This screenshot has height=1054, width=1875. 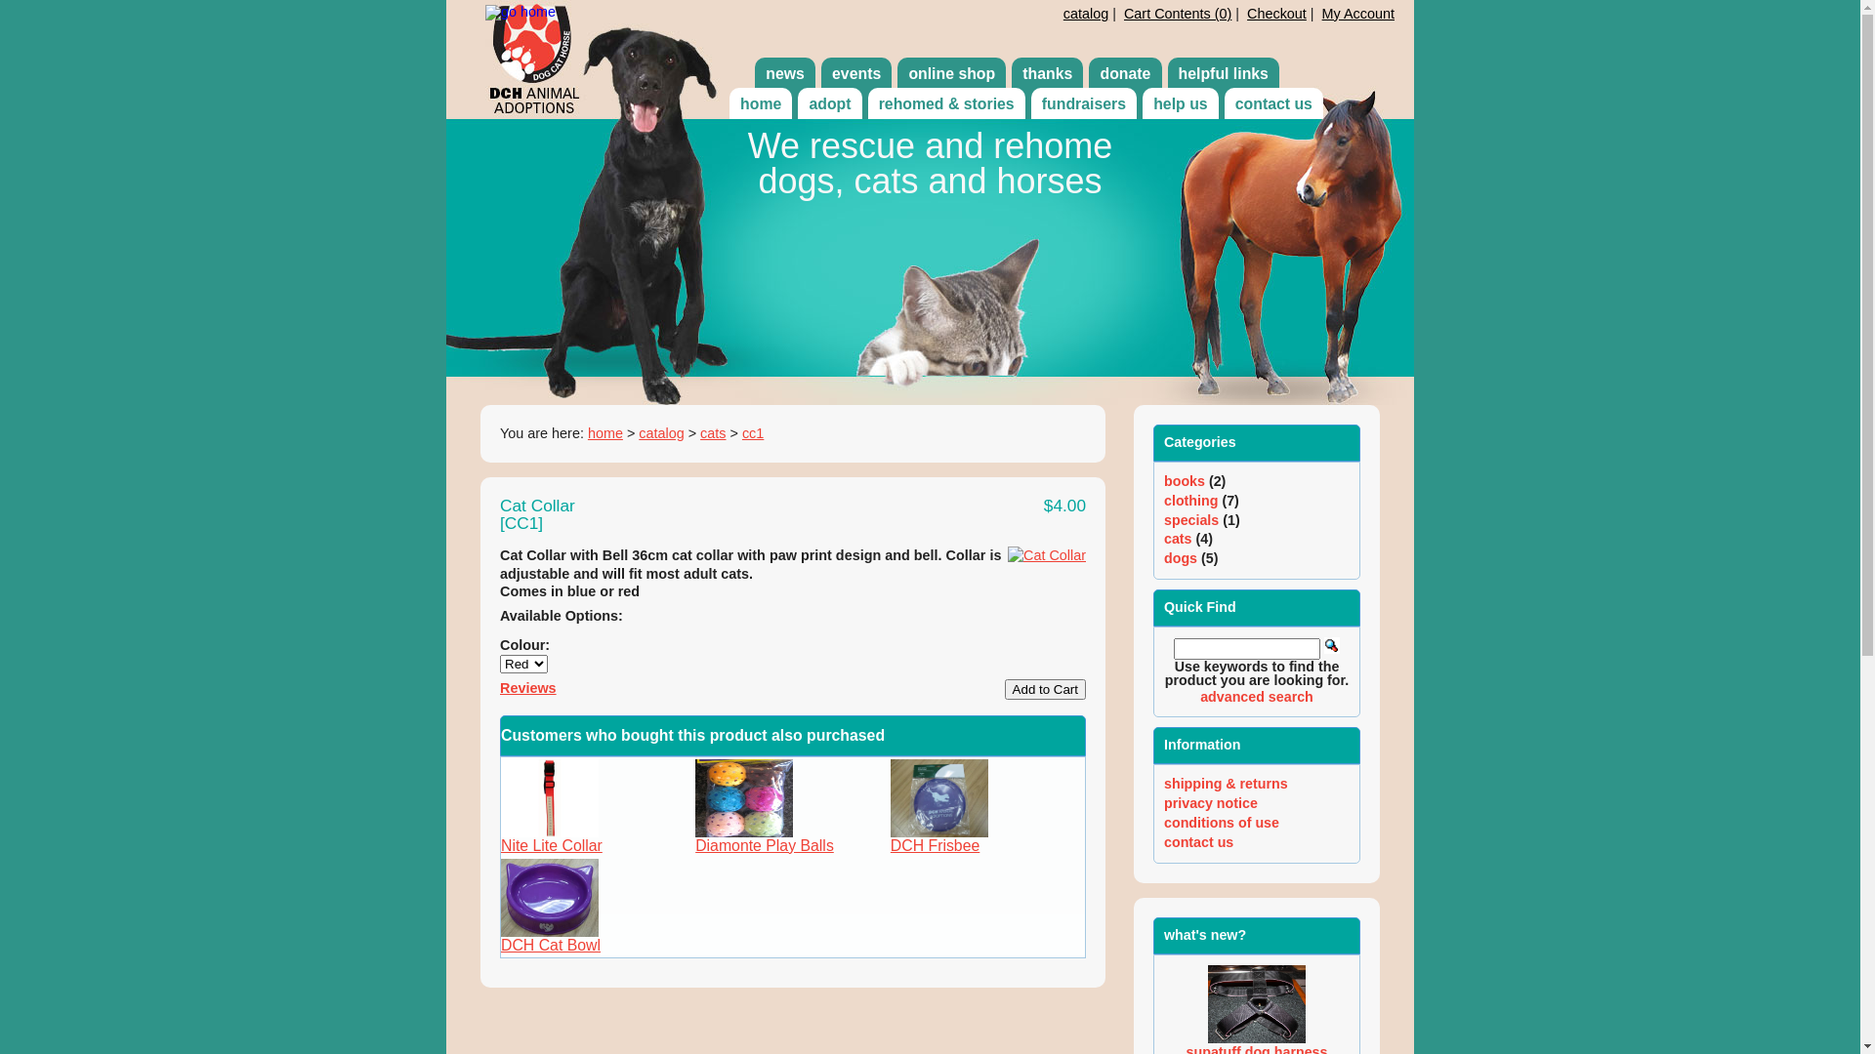 What do you see at coordinates (935, 845) in the screenshot?
I see `DCH Frisbee` at bounding box center [935, 845].